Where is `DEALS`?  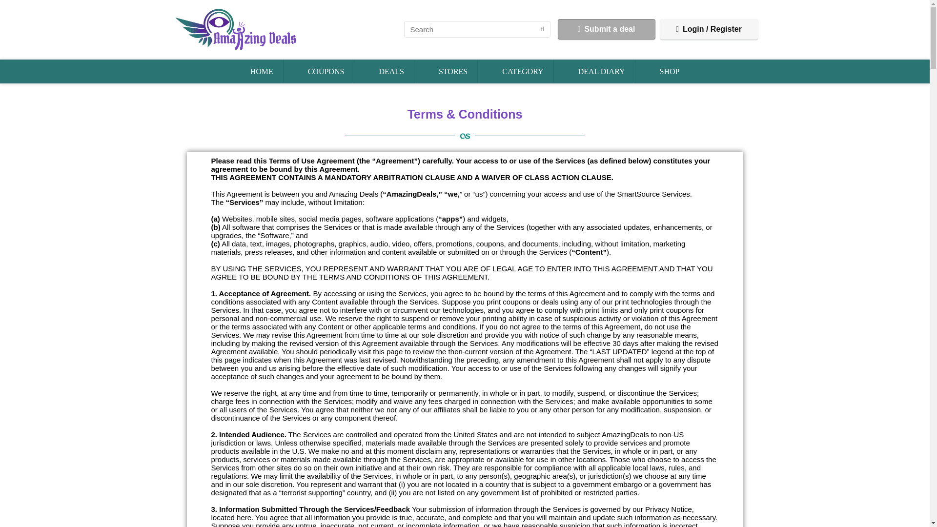
DEALS is located at coordinates (391, 71).